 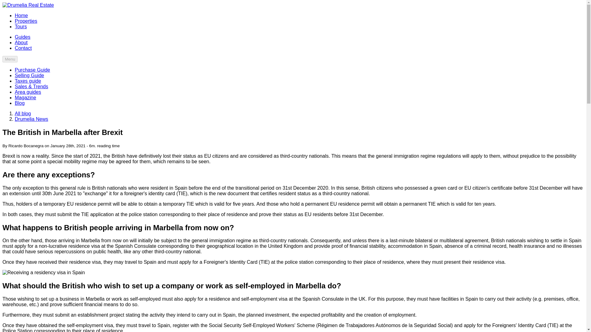 I want to click on Guides, so click(x=23, y=37).